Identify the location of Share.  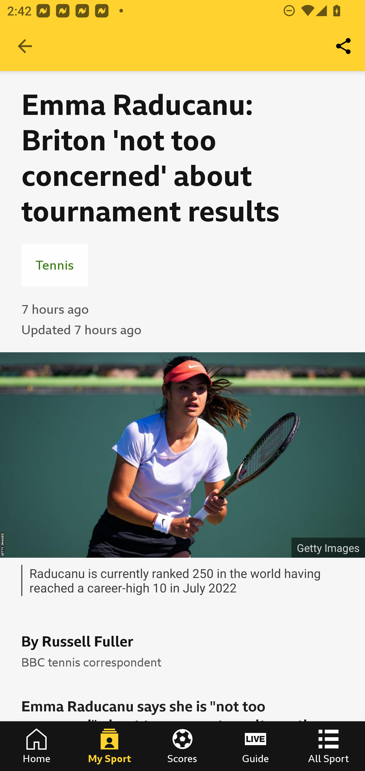
(344, 46).